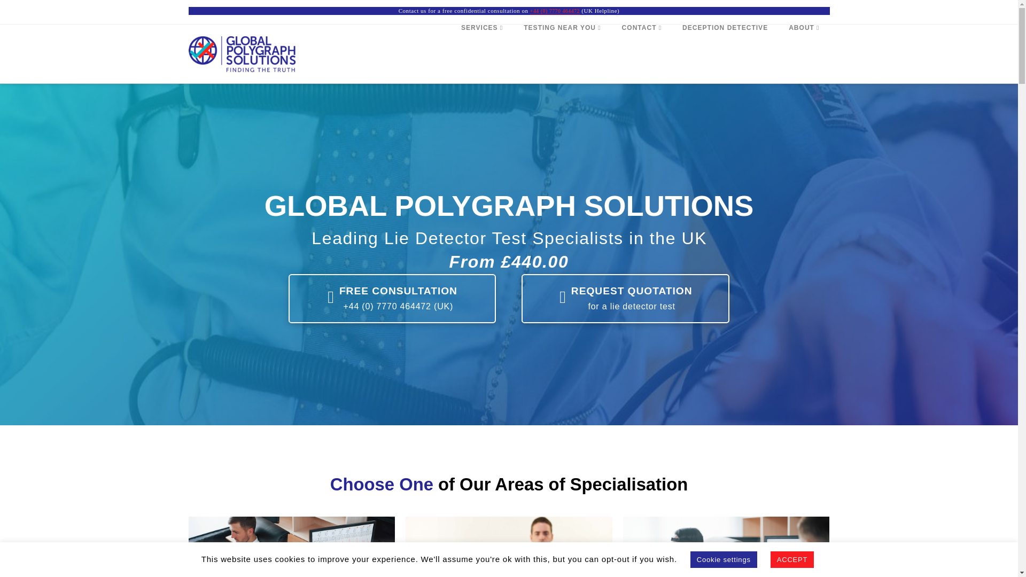 This screenshot has height=577, width=1026. What do you see at coordinates (481, 53) in the screenshot?
I see `SERVICES` at bounding box center [481, 53].